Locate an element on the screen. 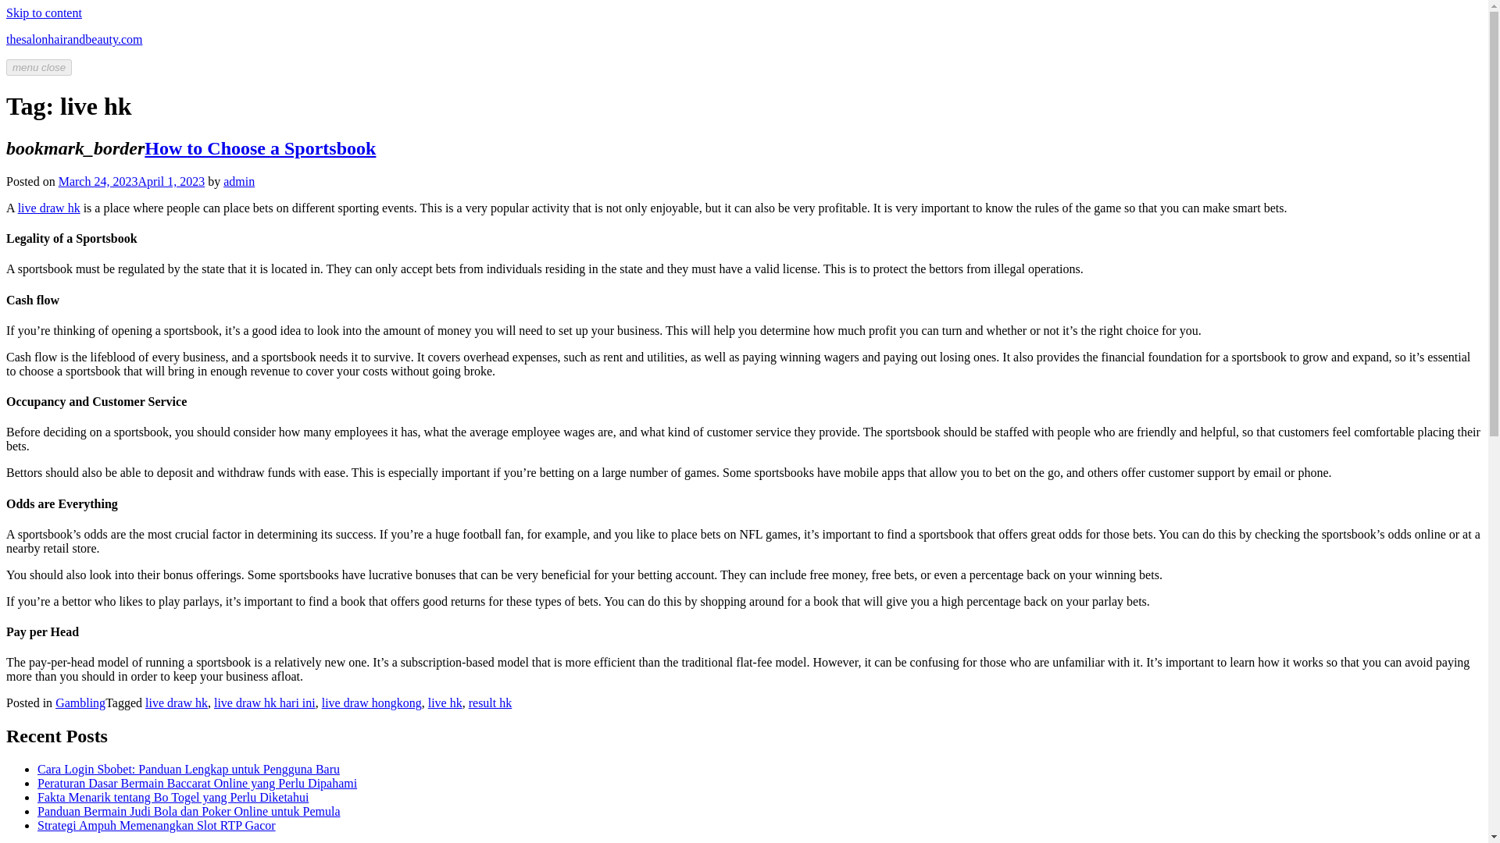 The height and width of the screenshot is (843, 1500). Peraturan Dasar Bermain Baccarat Online yang Perlu Dipahami is located at coordinates (197, 782).